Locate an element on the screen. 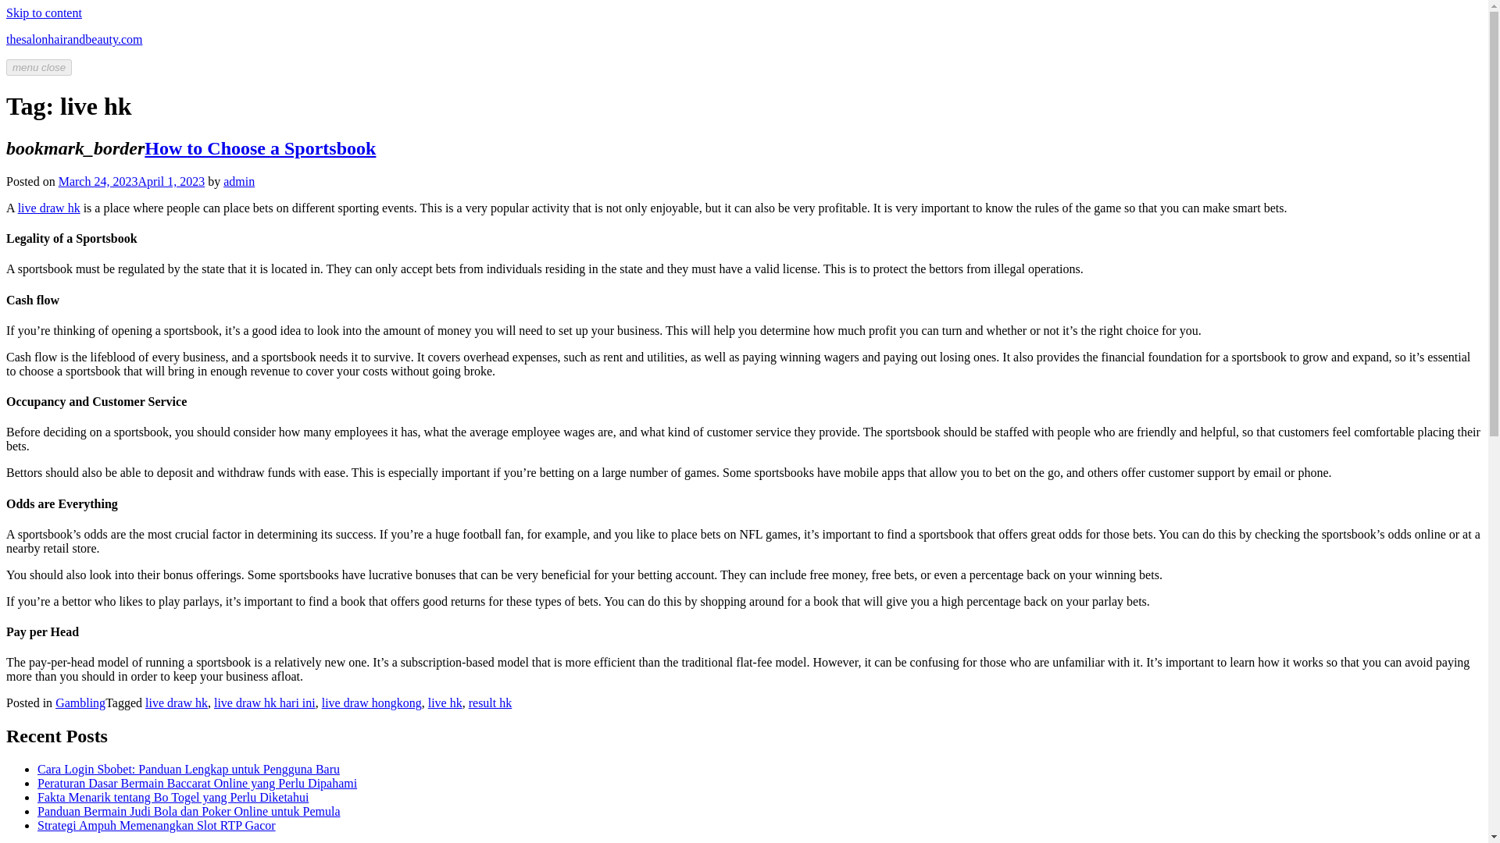 The height and width of the screenshot is (843, 1500). Peraturan Dasar Bermain Baccarat Online yang Perlu Dipahami is located at coordinates (197, 782).